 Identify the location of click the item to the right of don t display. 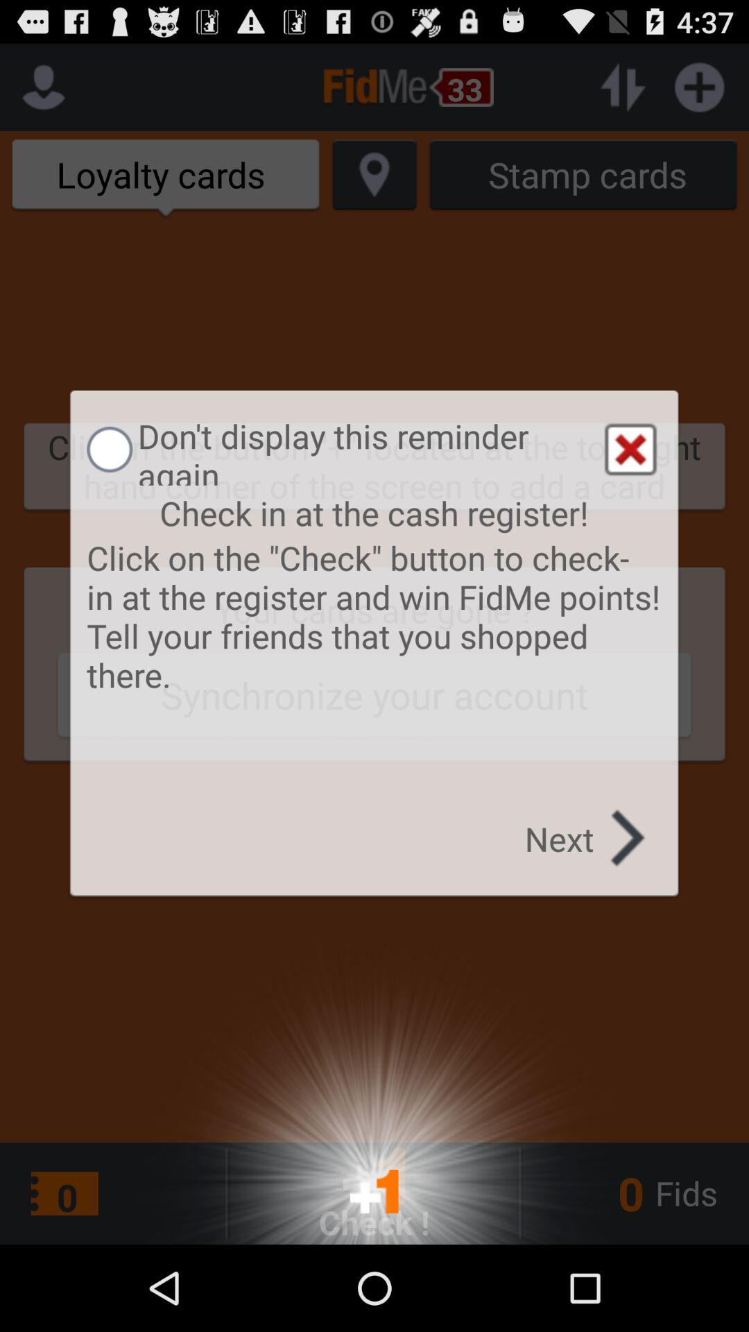
(630, 450).